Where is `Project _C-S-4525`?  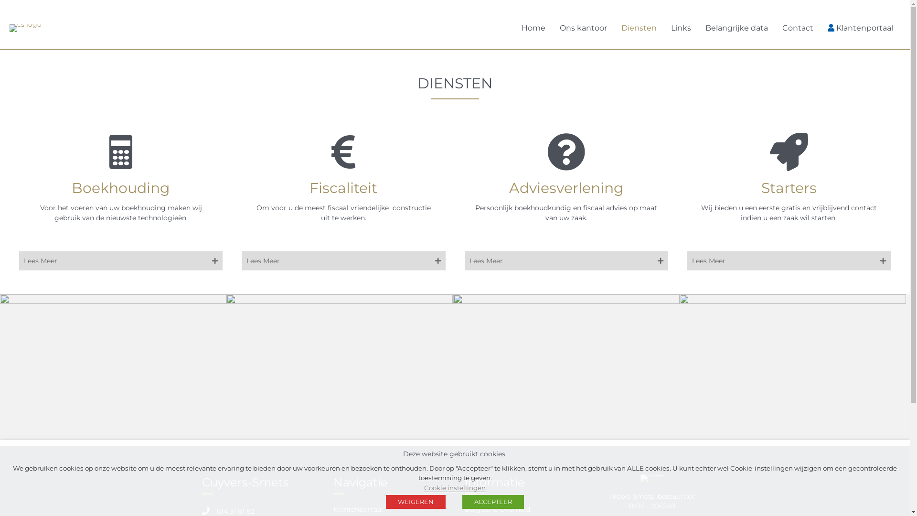
Project _C-S-4525 is located at coordinates (793, 370).